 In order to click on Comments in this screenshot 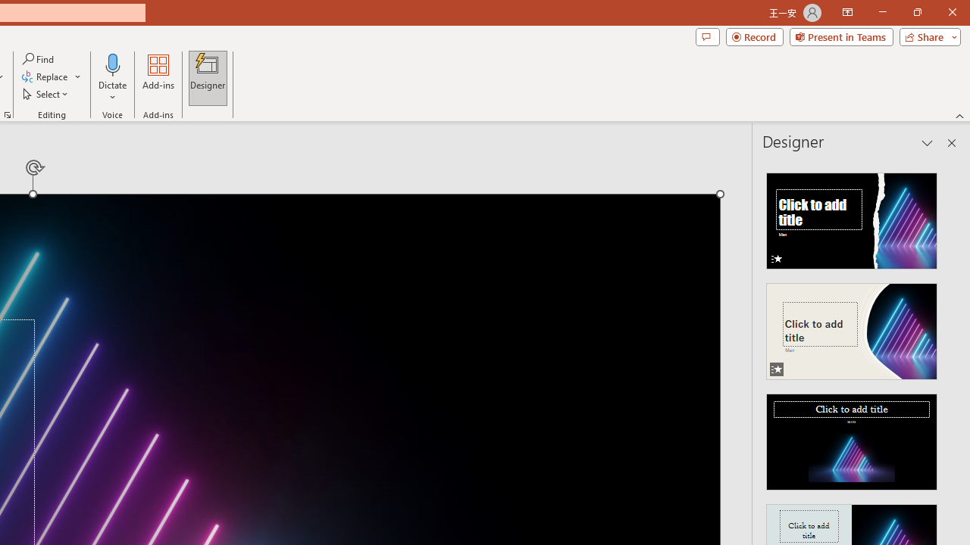, I will do `click(707, 36)`.